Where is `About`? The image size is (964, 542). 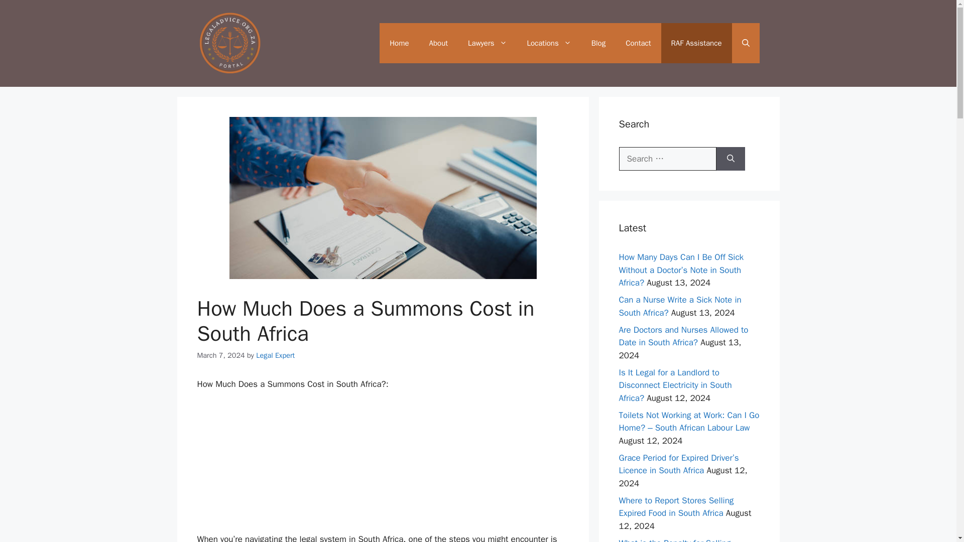
About is located at coordinates (439, 43).